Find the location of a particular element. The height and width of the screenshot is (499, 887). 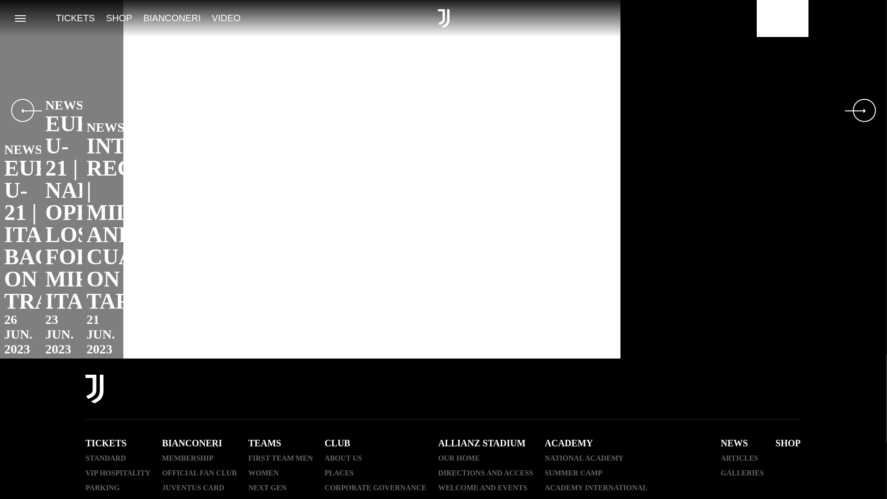

Link To Homepage is located at coordinates (94, 390).